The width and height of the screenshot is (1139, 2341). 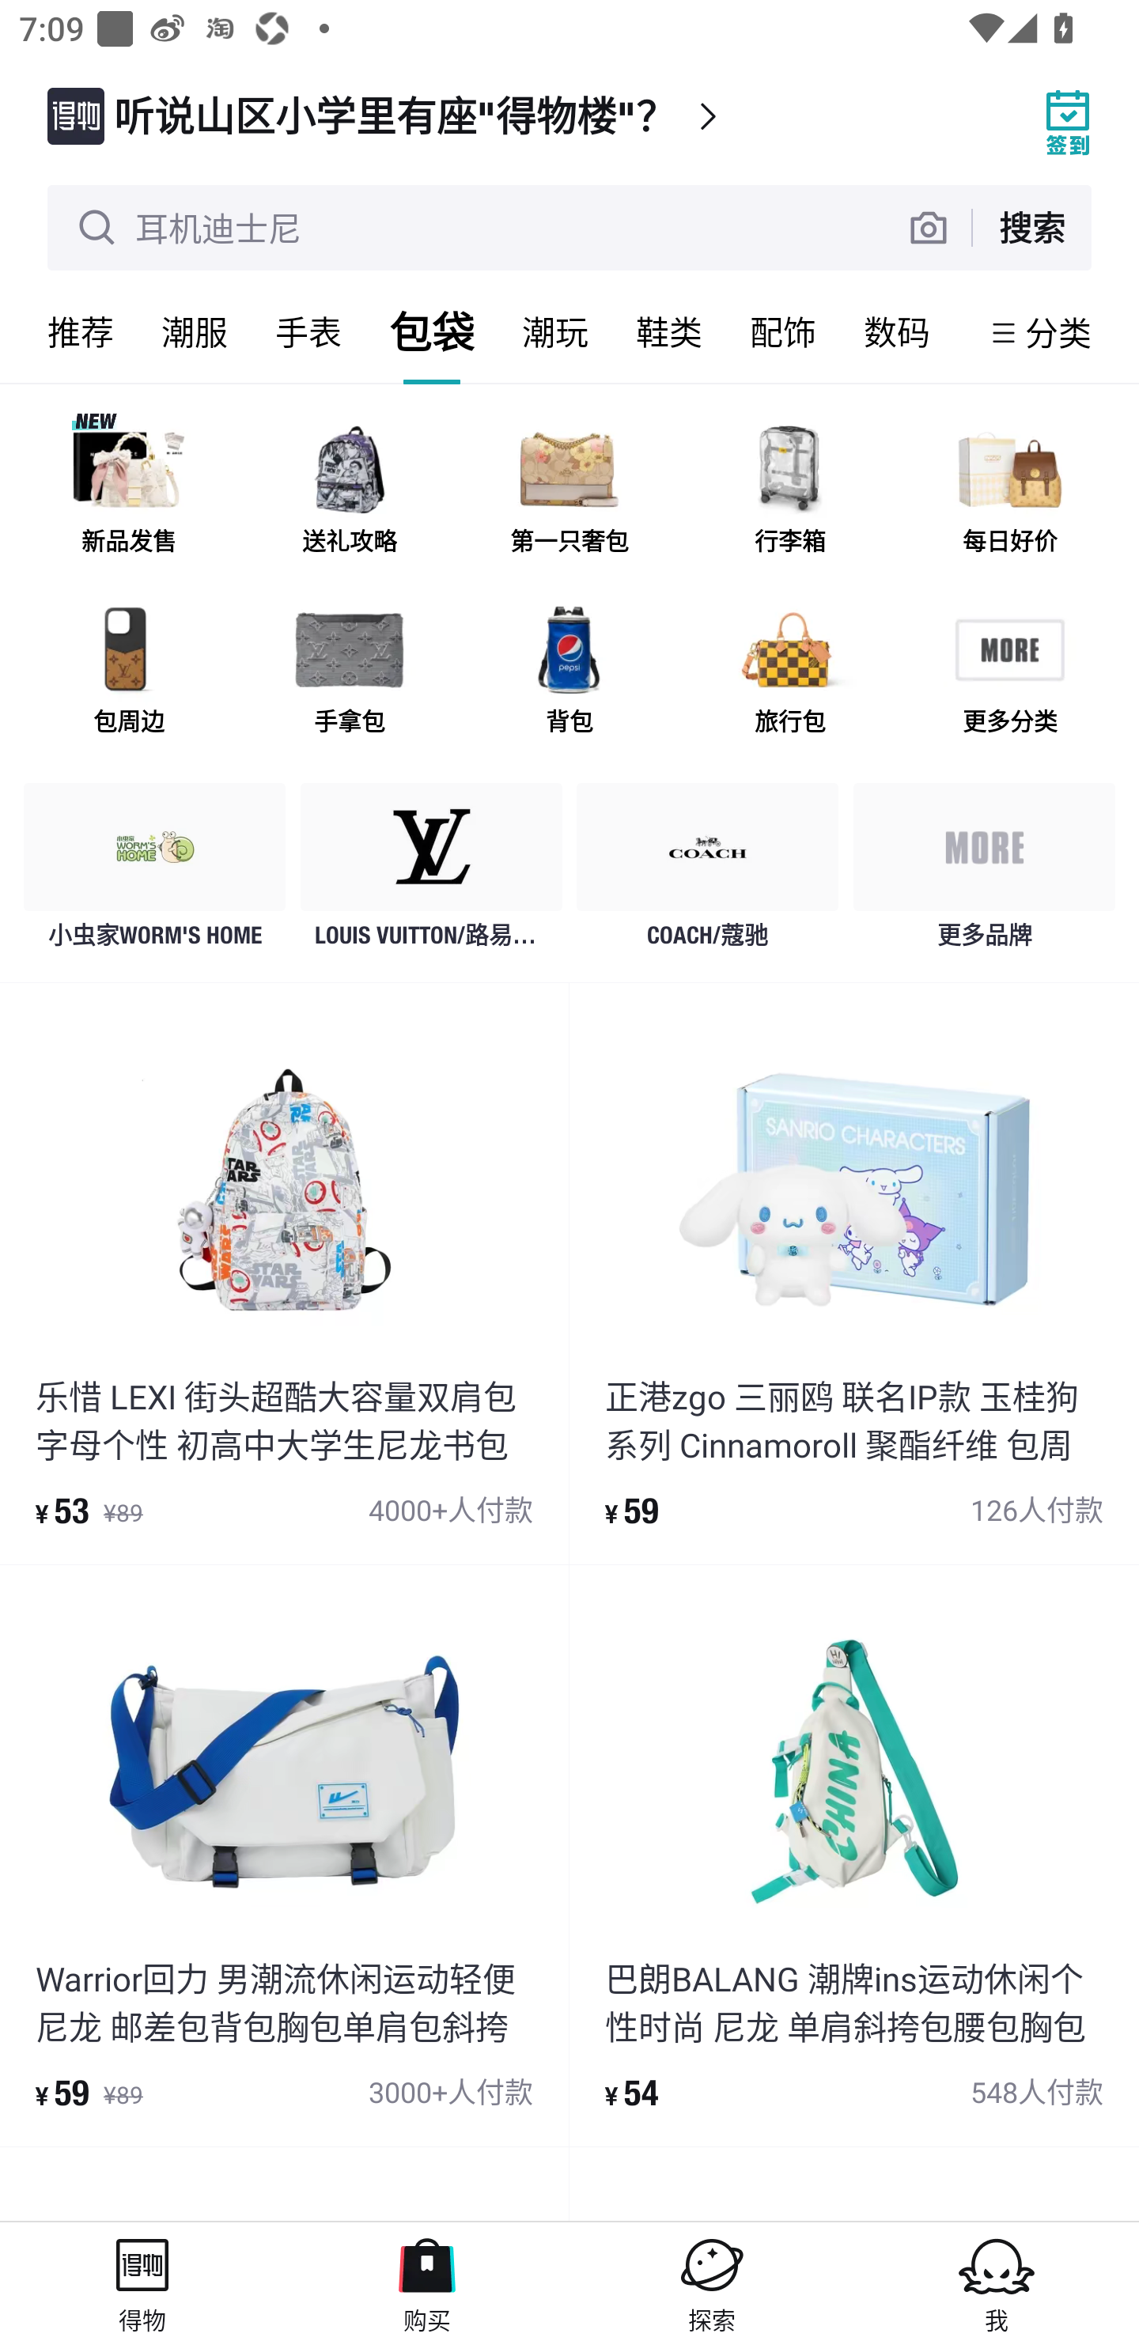 What do you see at coordinates (1009, 672) in the screenshot?
I see `更多分类` at bounding box center [1009, 672].